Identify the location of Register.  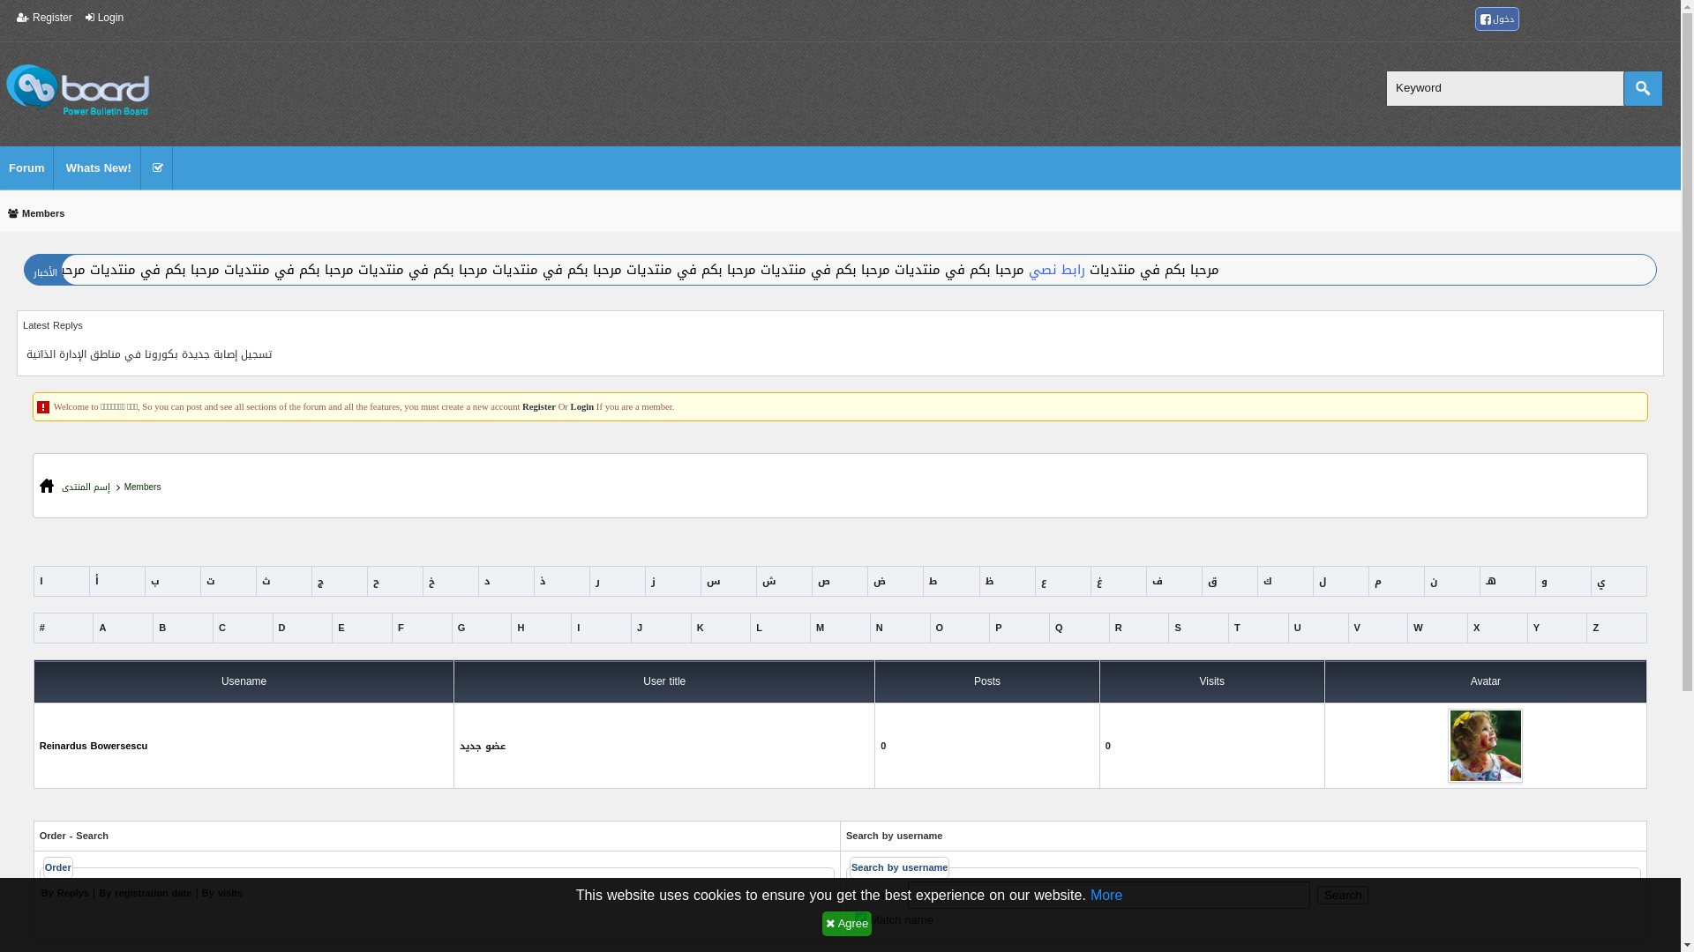
(539, 407).